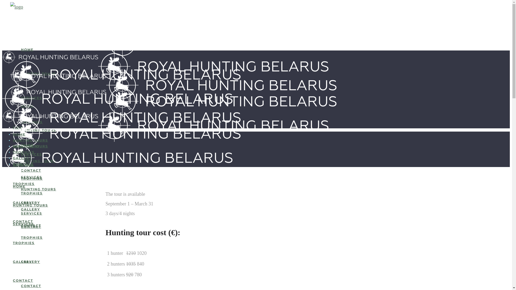  What do you see at coordinates (24, 184) in the screenshot?
I see `TROPHIES` at bounding box center [24, 184].